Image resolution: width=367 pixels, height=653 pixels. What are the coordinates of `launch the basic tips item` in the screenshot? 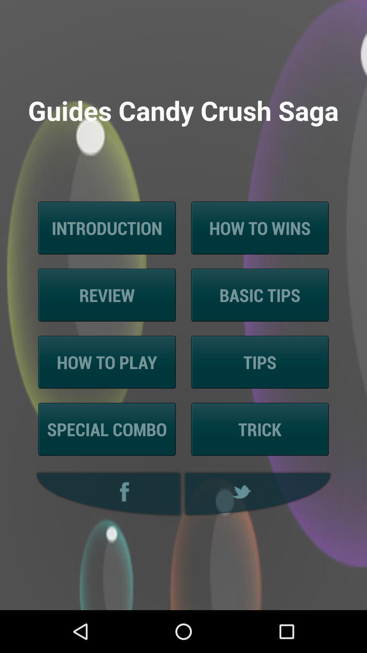 It's located at (260, 295).